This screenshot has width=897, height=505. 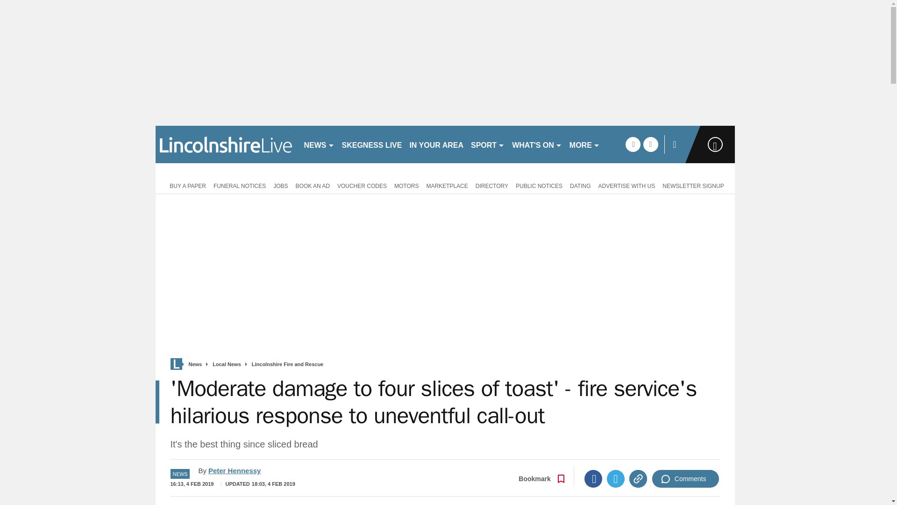 What do you see at coordinates (585, 144) in the screenshot?
I see `MORE` at bounding box center [585, 144].